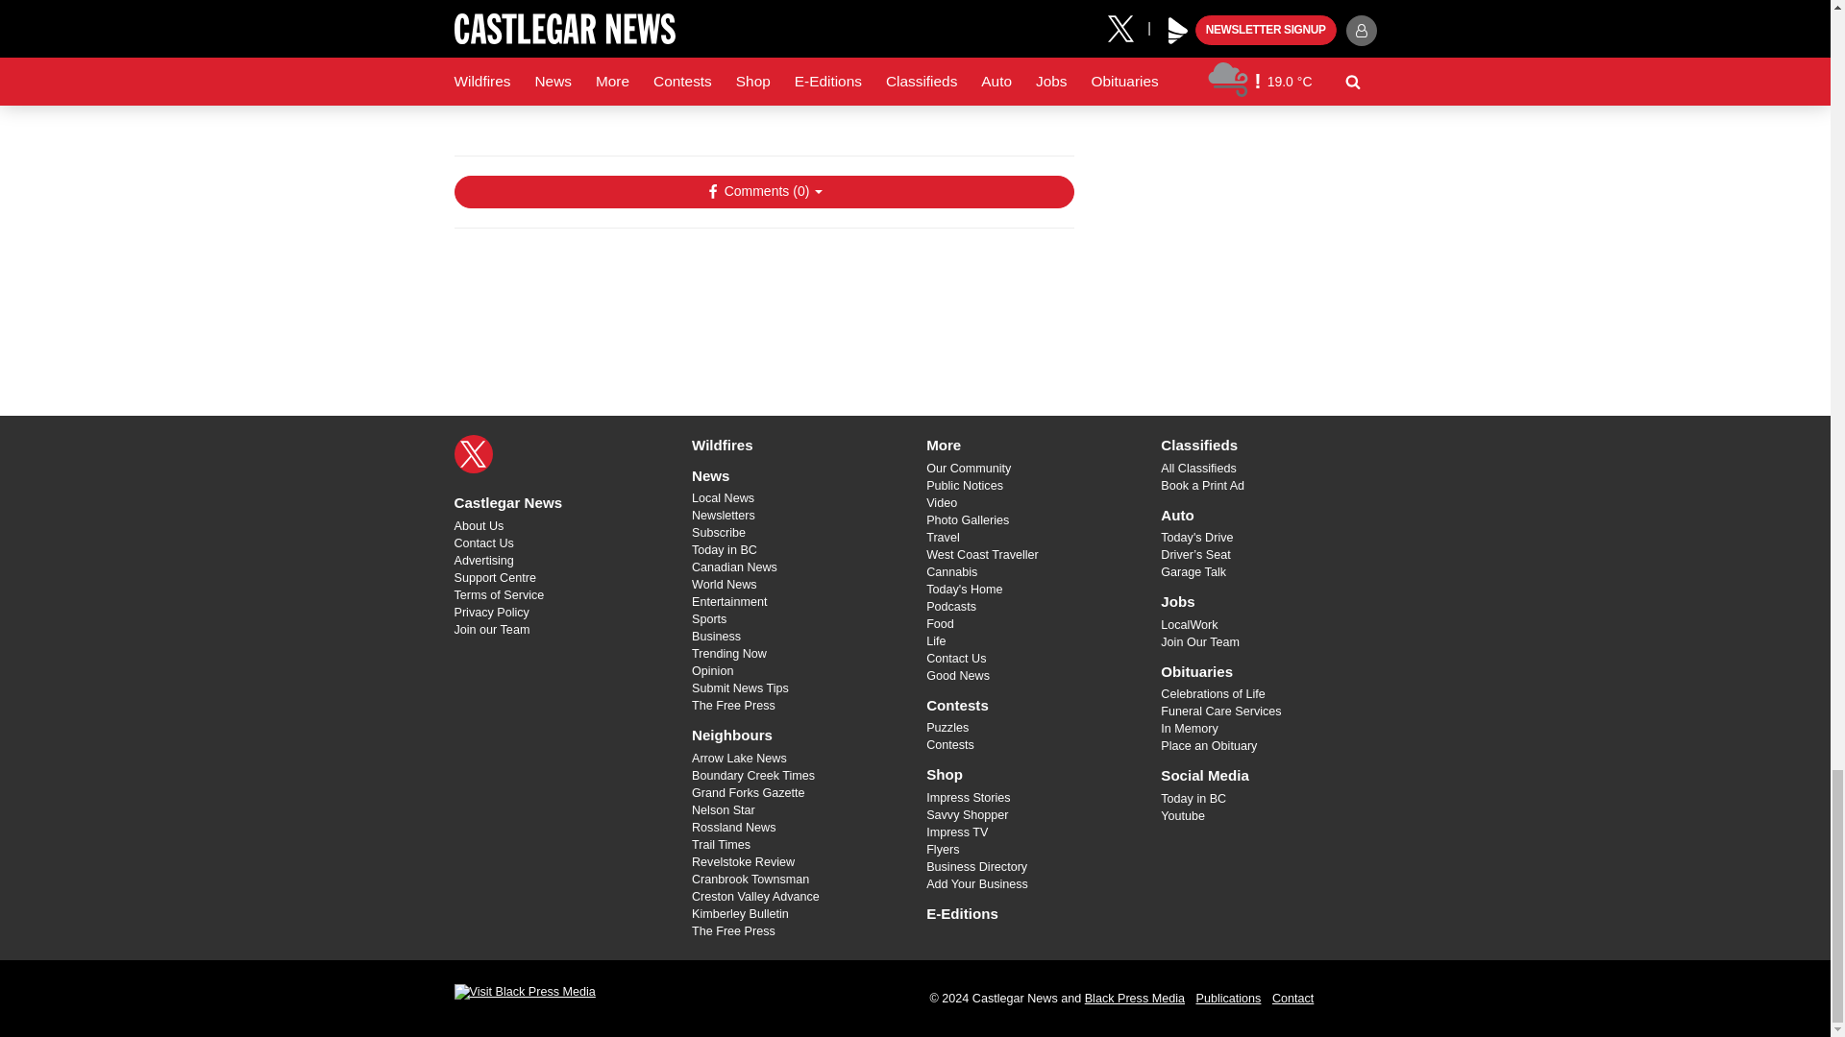 Image resolution: width=1845 pixels, height=1037 pixels. What do you see at coordinates (473, 453) in the screenshot?
I see `X` at bounding box center [473, 453].